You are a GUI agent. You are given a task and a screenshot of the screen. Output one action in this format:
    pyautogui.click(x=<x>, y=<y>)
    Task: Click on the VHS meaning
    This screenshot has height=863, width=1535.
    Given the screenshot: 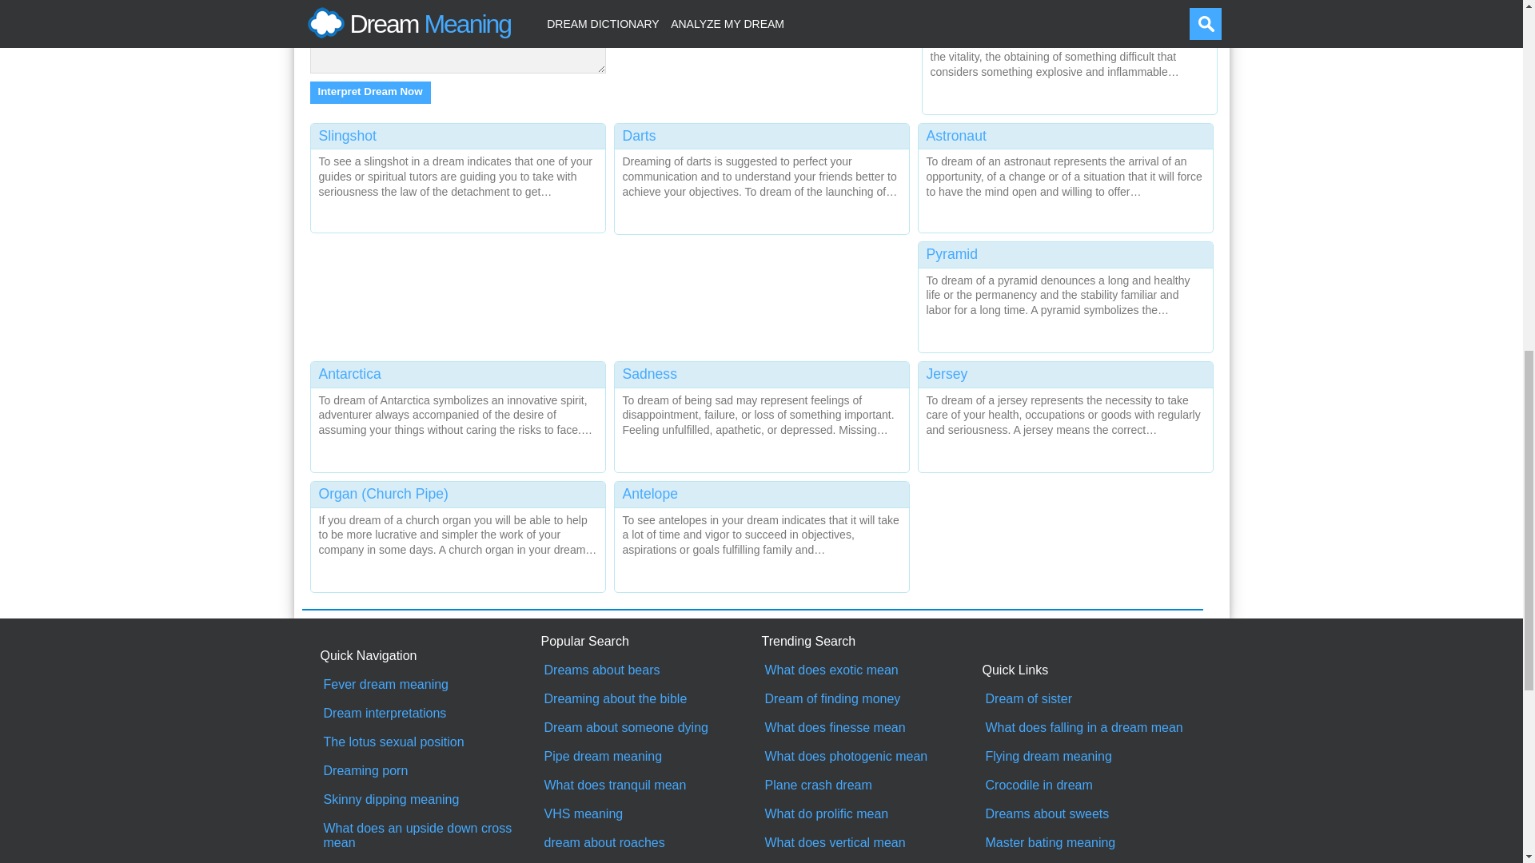 What is the action you would take?
    pyautogui.click(x=651, y=813)
    